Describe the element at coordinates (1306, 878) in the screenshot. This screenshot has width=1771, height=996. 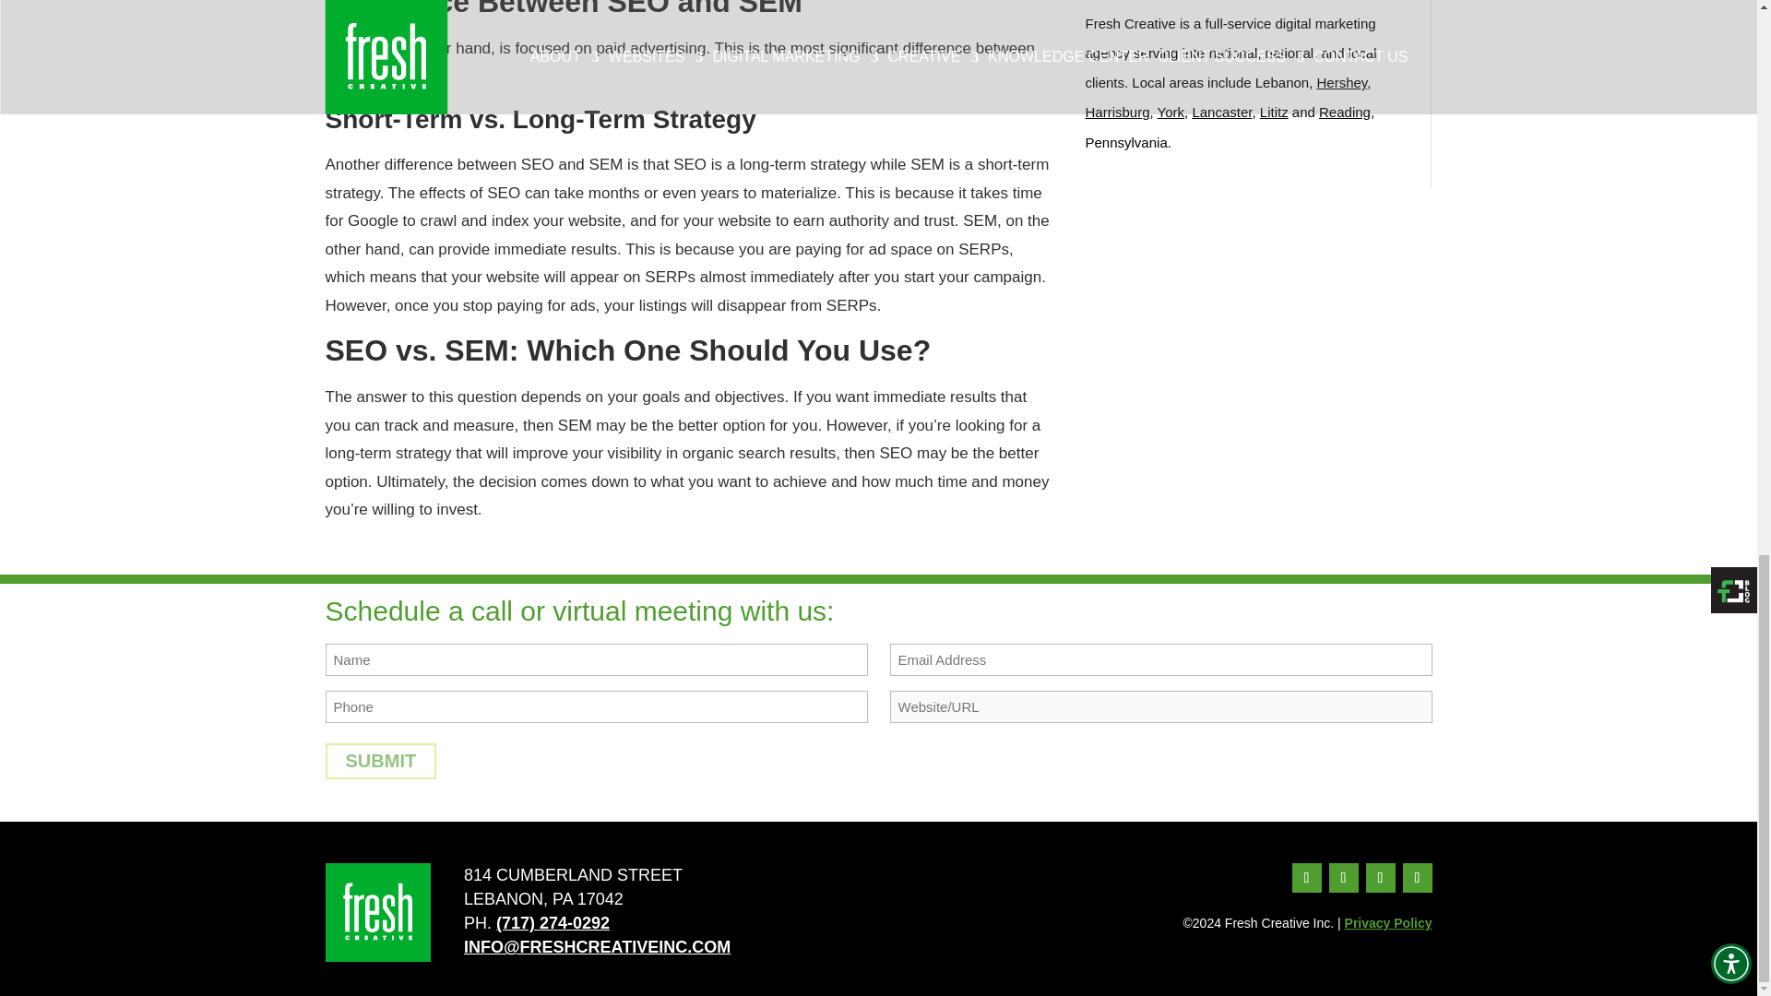
I see `Follow on Facebook` at that location.